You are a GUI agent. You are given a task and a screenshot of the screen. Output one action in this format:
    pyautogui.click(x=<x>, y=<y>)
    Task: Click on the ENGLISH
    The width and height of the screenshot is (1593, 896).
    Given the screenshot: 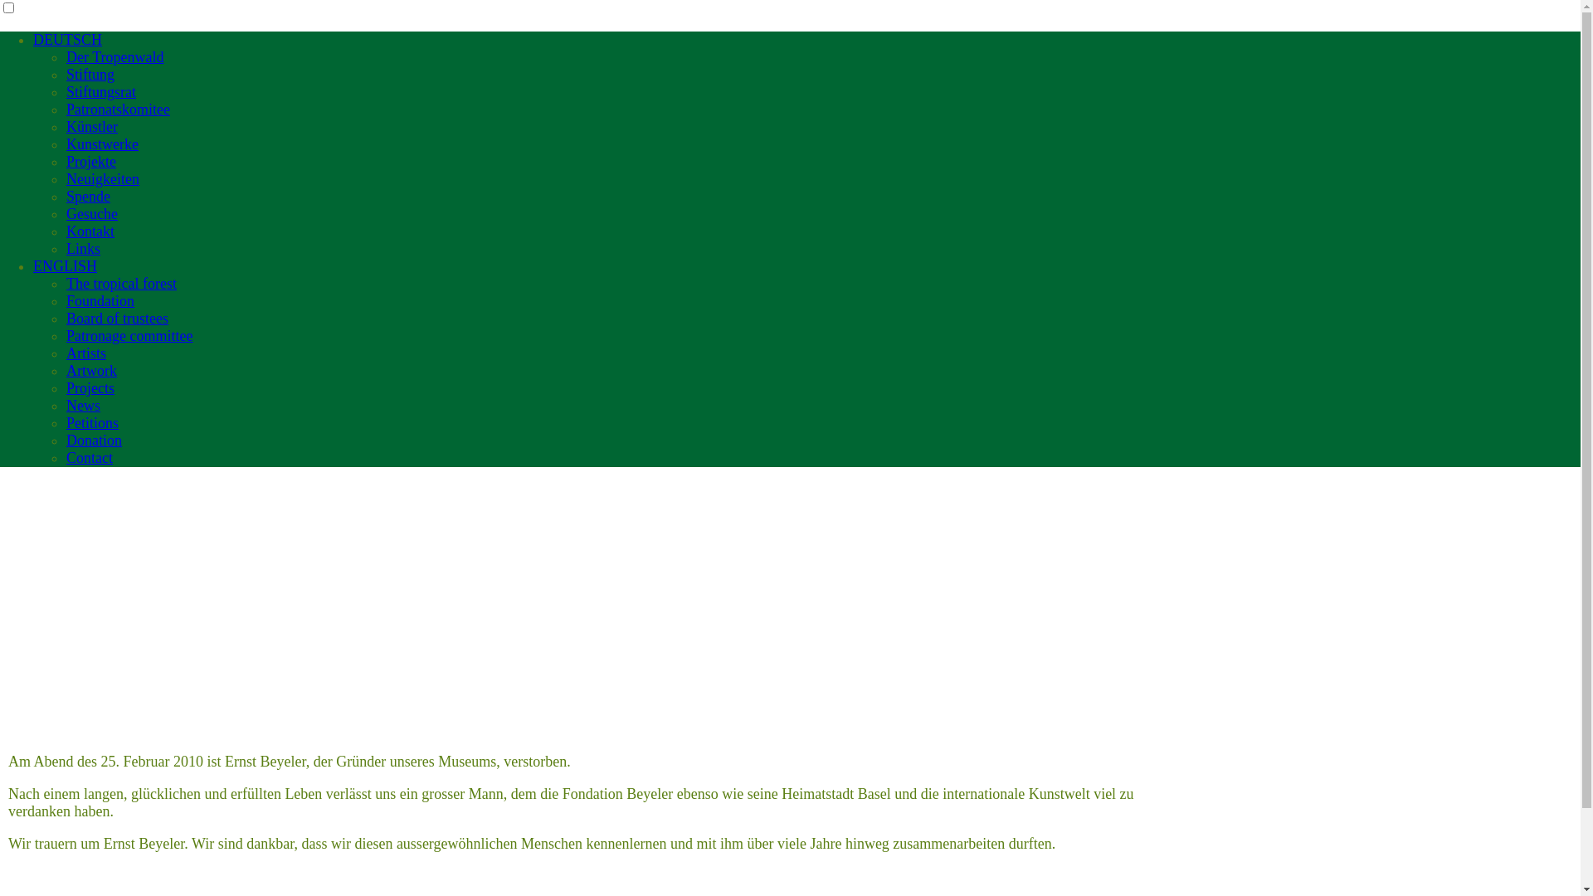 What is the action you would take?
    pyautogui.click(x=65, y=266)
    